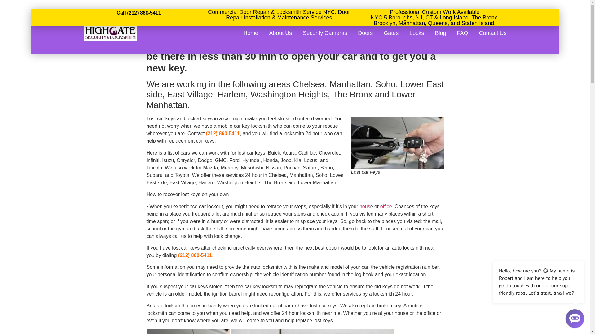 The height and width of the screenshot is (334, 595). Describe the element at coordinates (325, 33) in the screenshot. I see `Security Cameras` at that location.